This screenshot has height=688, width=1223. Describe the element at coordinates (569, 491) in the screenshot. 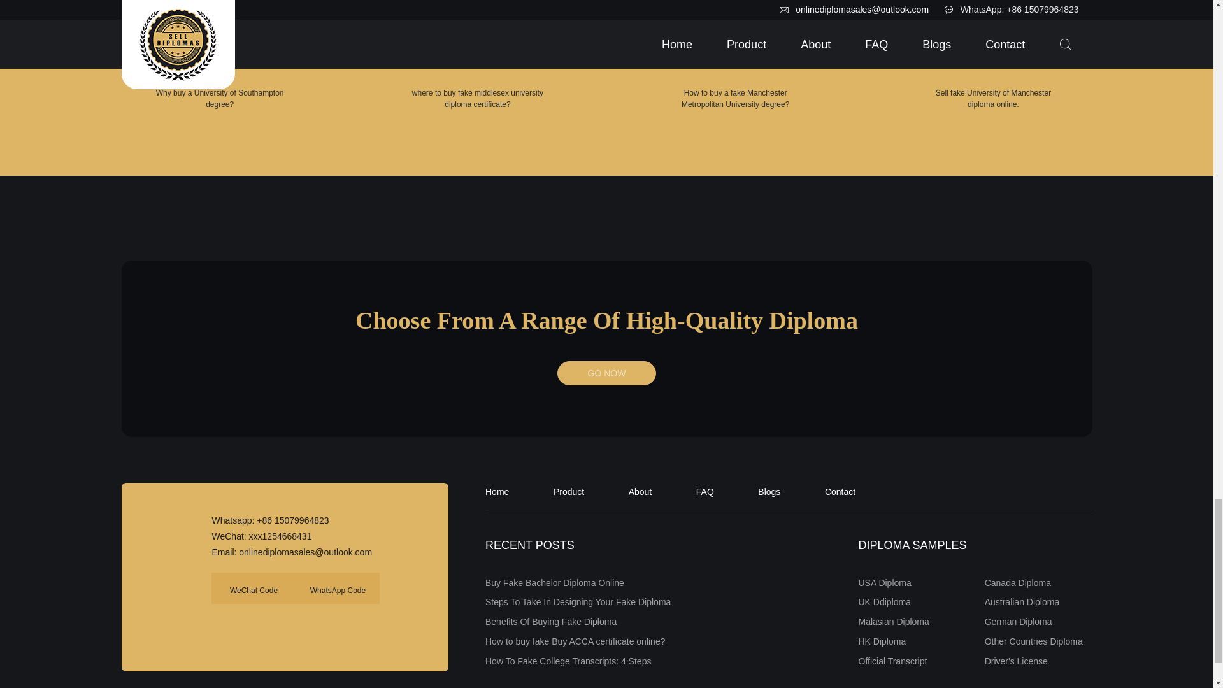

I see `Product` at that location.